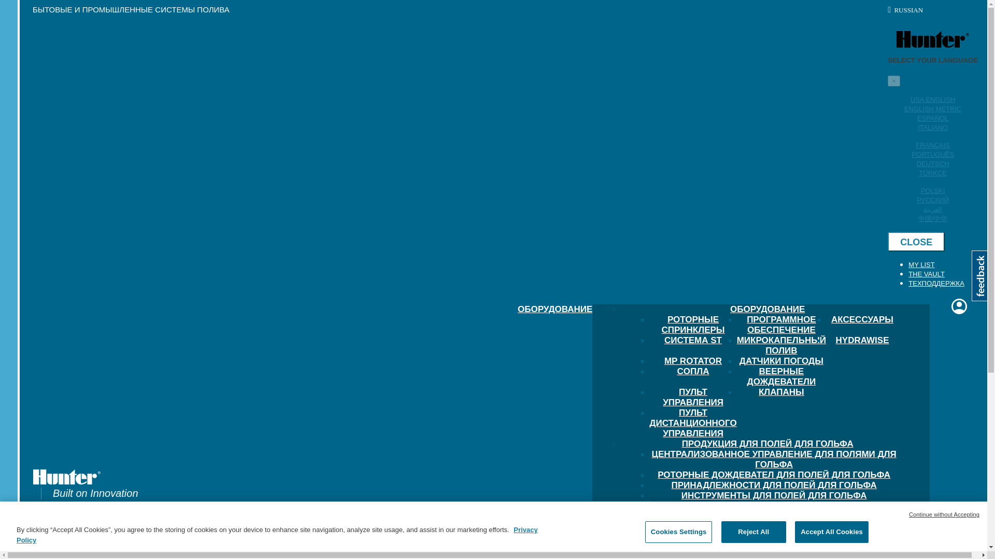  I want to click on DEUTSCH, so click(933, 164).